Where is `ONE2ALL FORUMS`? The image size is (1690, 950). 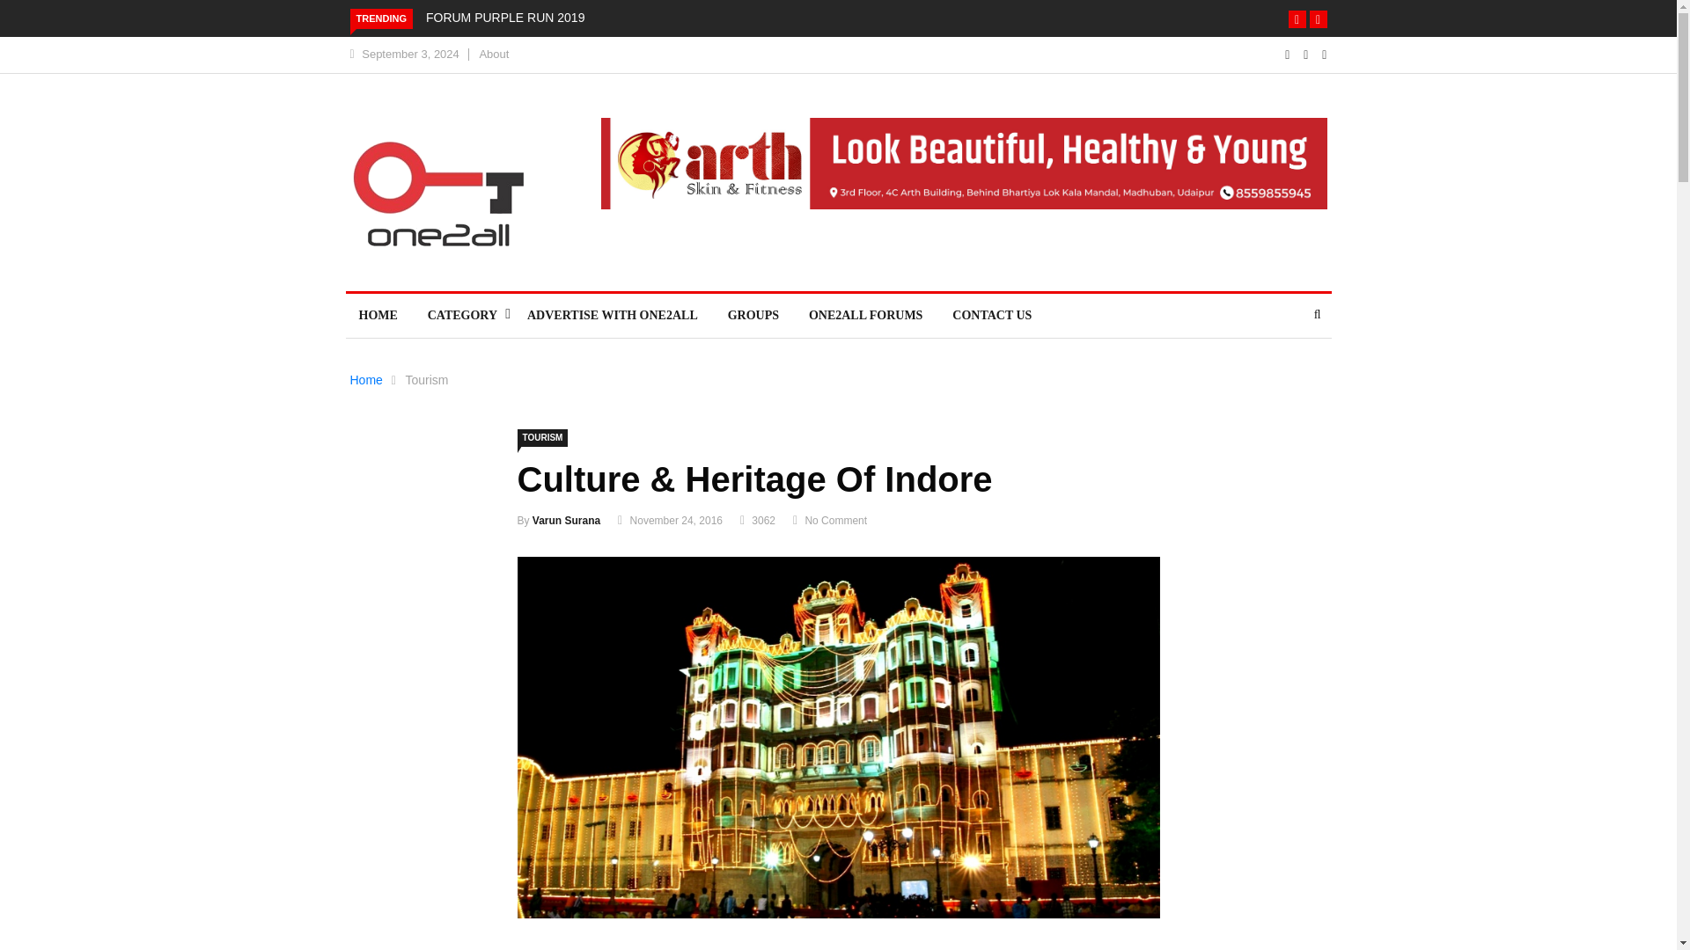
ONE2ALL FORUMS is located at coordinates (866, 315).